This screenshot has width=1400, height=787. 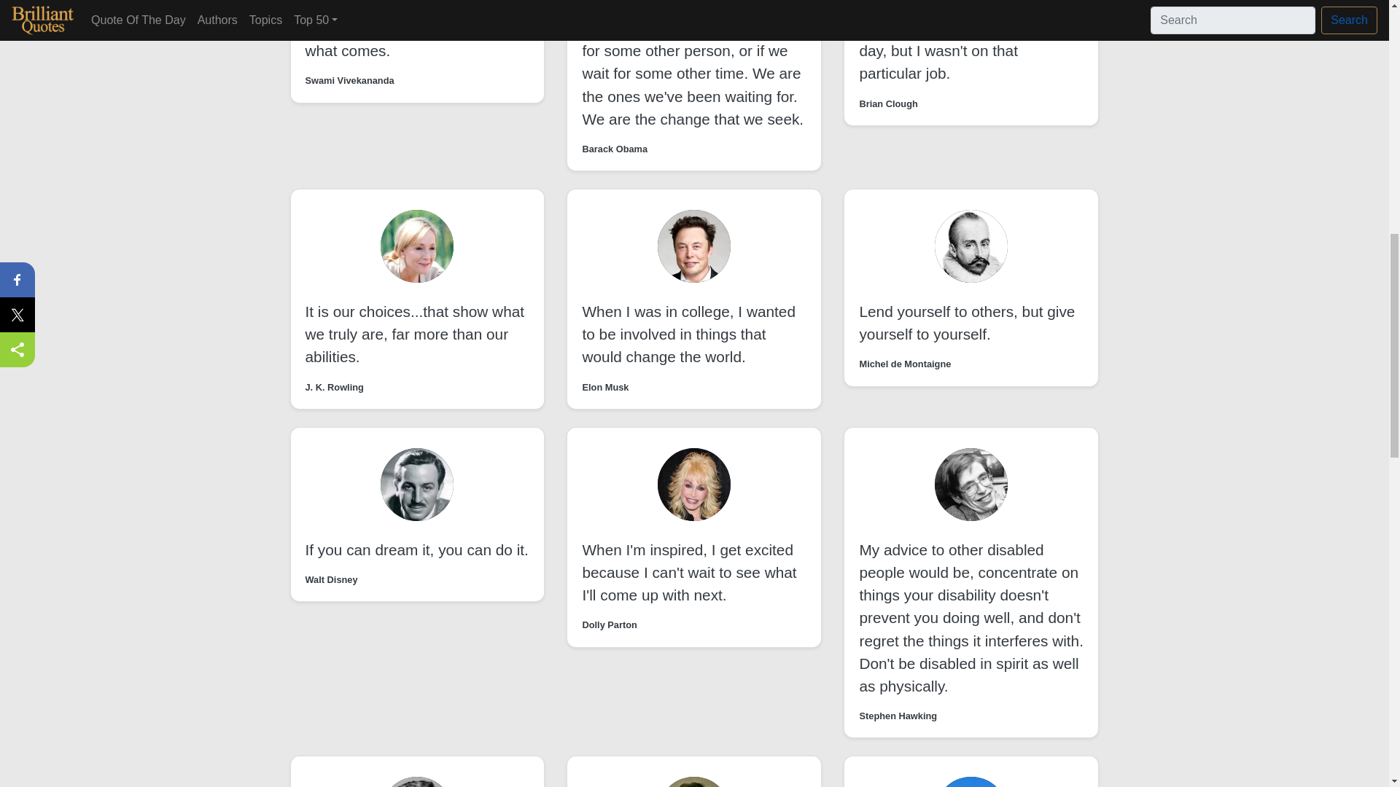 I want to click on Barack Obama, so click(x=614, y=149).